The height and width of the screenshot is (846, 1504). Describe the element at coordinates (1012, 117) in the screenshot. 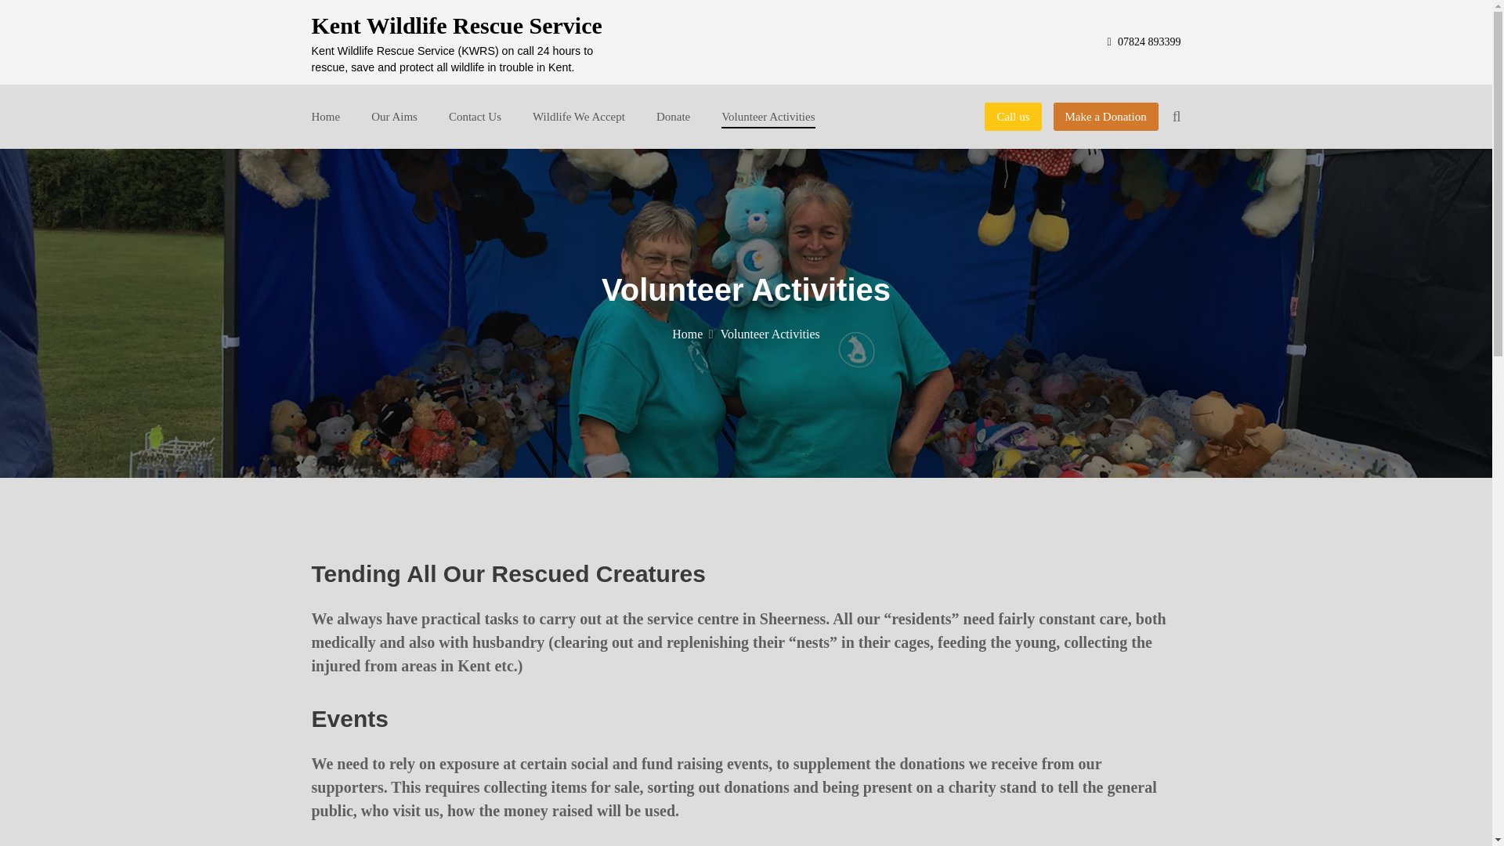

I see `Call us` at that location.